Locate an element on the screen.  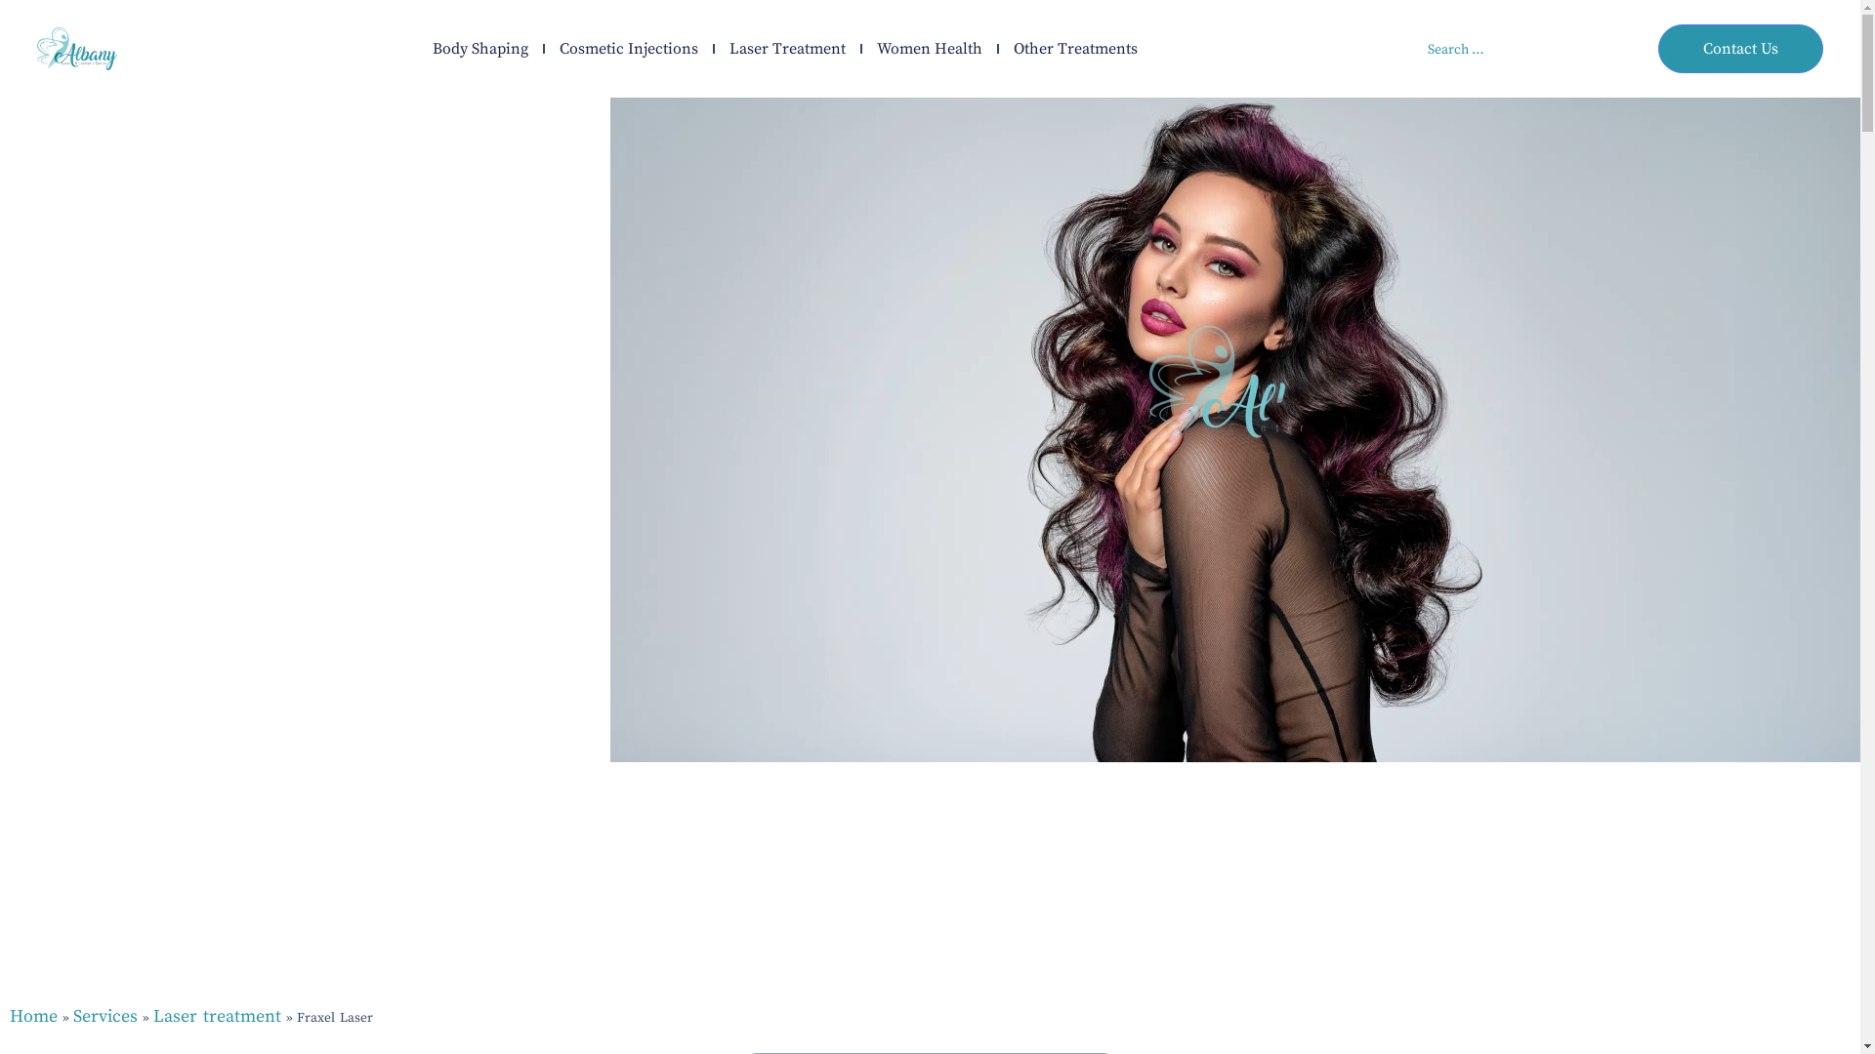
Women Health is located at coordinates (930, 49).